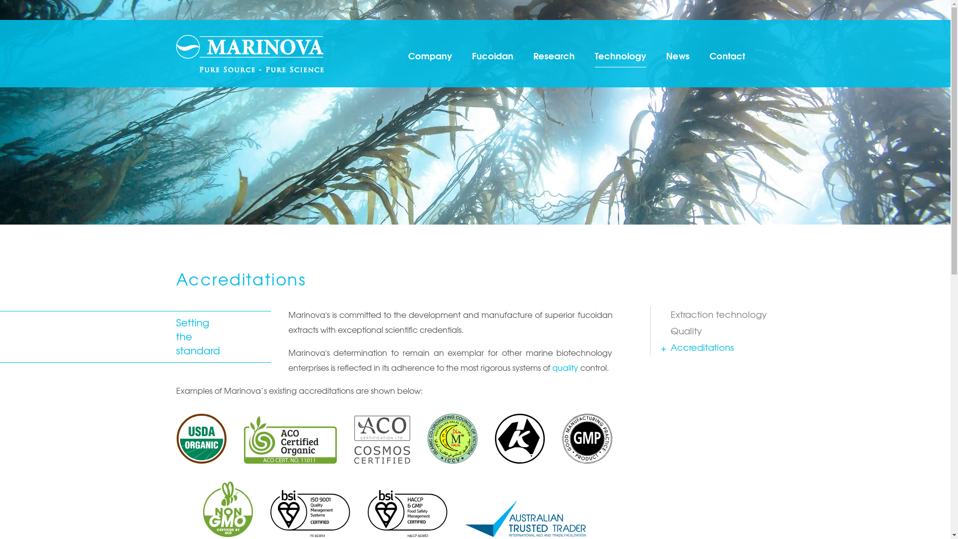 The image size is (958, 539). I want to click on ACO Certified Organic ACO Cert. No. 11011, so click(290, 440).